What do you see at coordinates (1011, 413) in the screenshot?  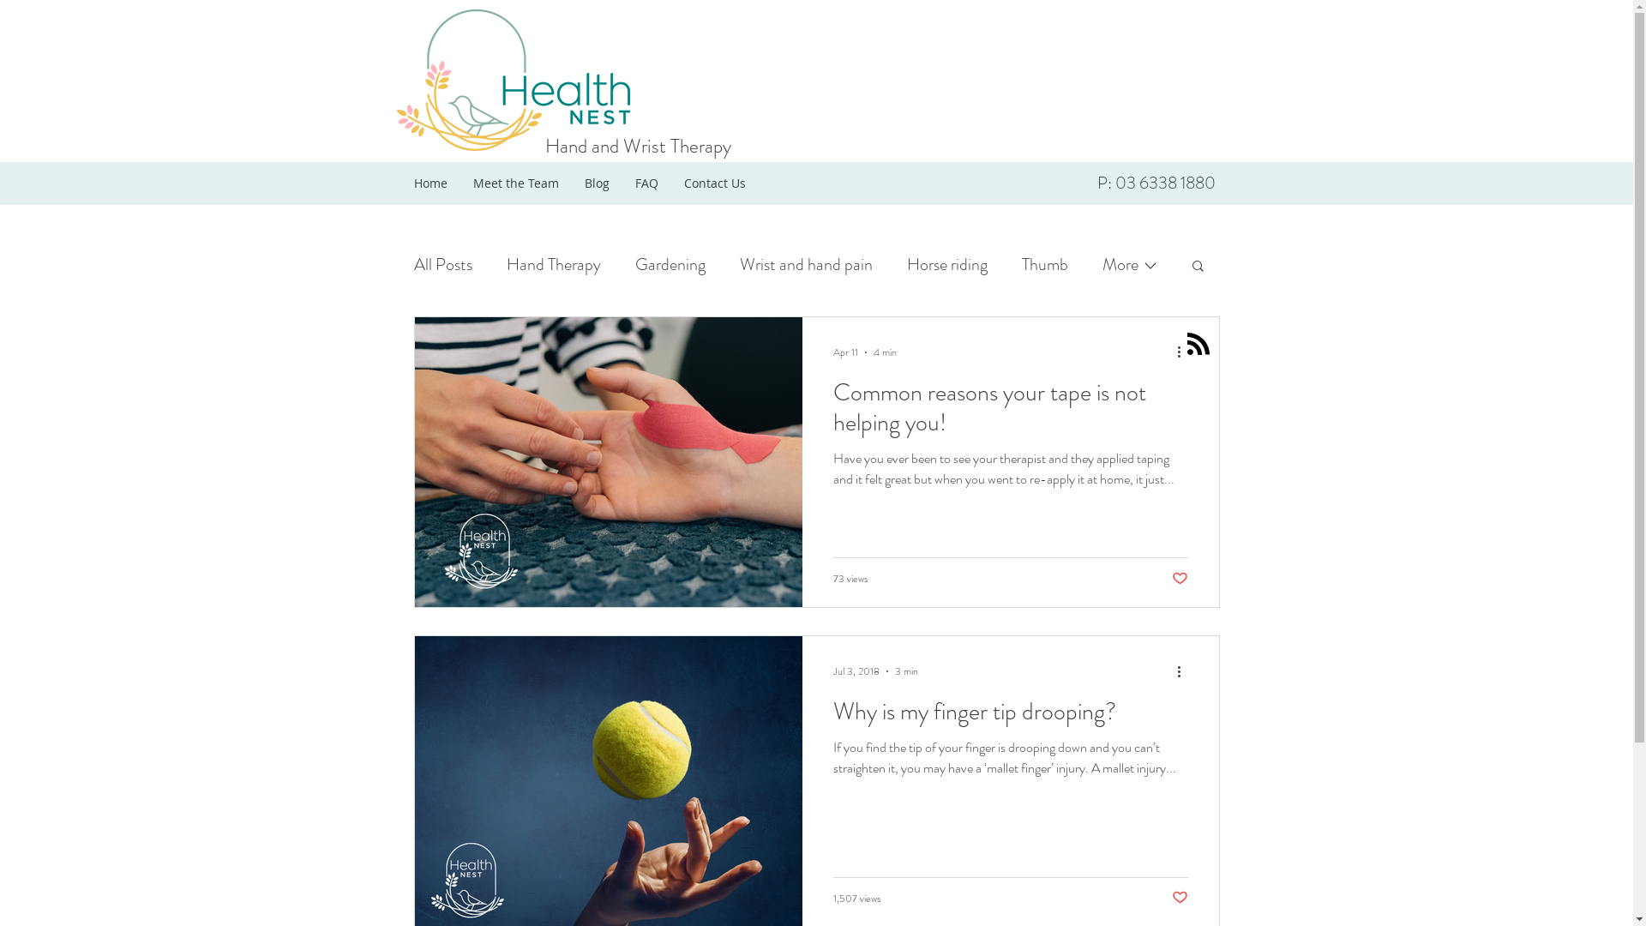 I see `Common reasons your tape is not helping you!` at bounding box center [1011, 413].